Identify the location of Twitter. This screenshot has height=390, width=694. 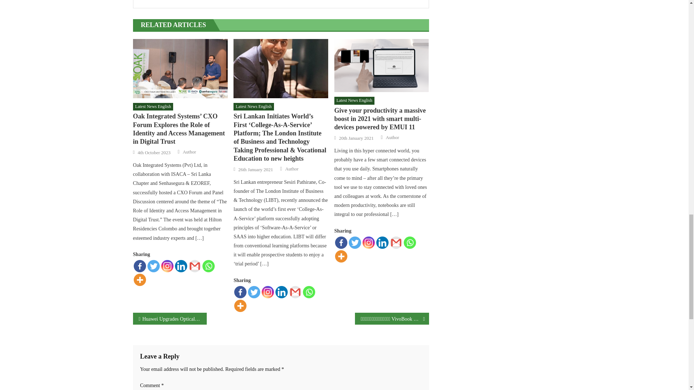
(153, 266).